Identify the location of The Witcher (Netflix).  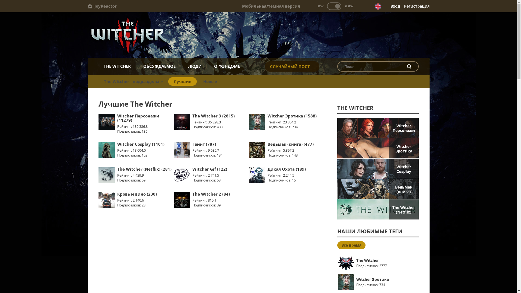
(106, 181).